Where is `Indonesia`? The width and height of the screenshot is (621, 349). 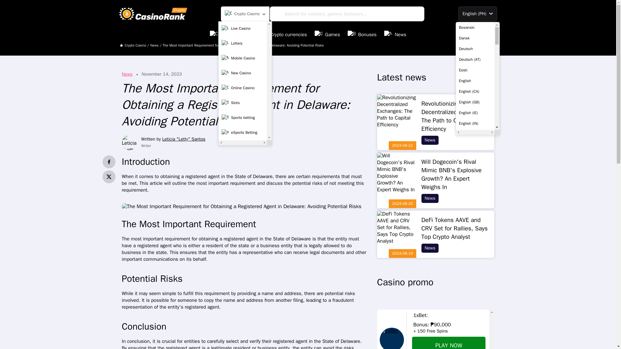 Indonesia is located at coordinates (475, 294).